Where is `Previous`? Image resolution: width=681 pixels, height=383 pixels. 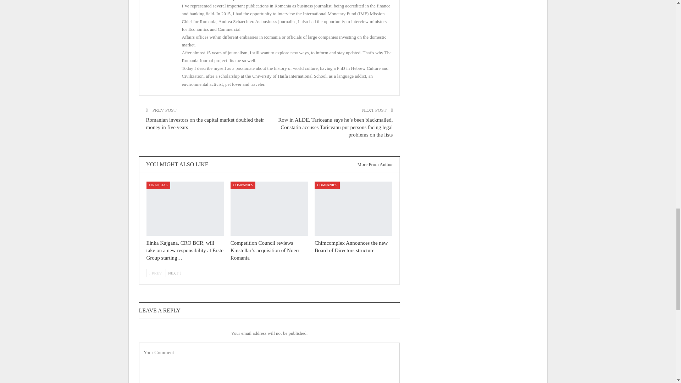 Previous is located at coordinates (155, 273).